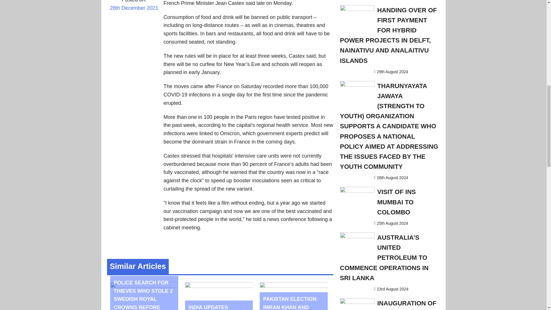  I want to click on 28th December 2021, so click(134, 12).